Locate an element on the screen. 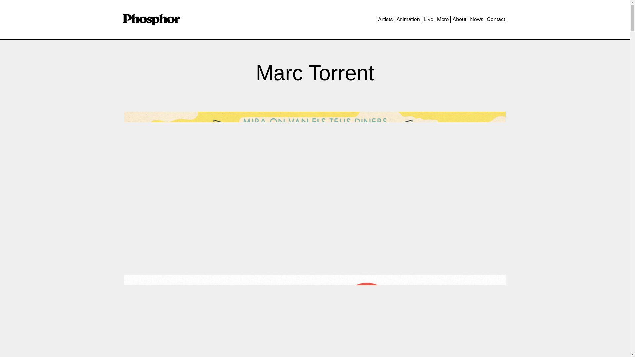 The image size is (635, 357). Live is located at coordinates (428, 19).